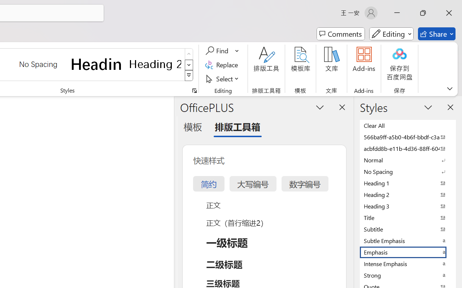 The height and width of the screenshot is (288, 462). What do you see at coordinates (423, 13) in the screenshot?
I see `Restore Down` at bounding box center [423, 13].